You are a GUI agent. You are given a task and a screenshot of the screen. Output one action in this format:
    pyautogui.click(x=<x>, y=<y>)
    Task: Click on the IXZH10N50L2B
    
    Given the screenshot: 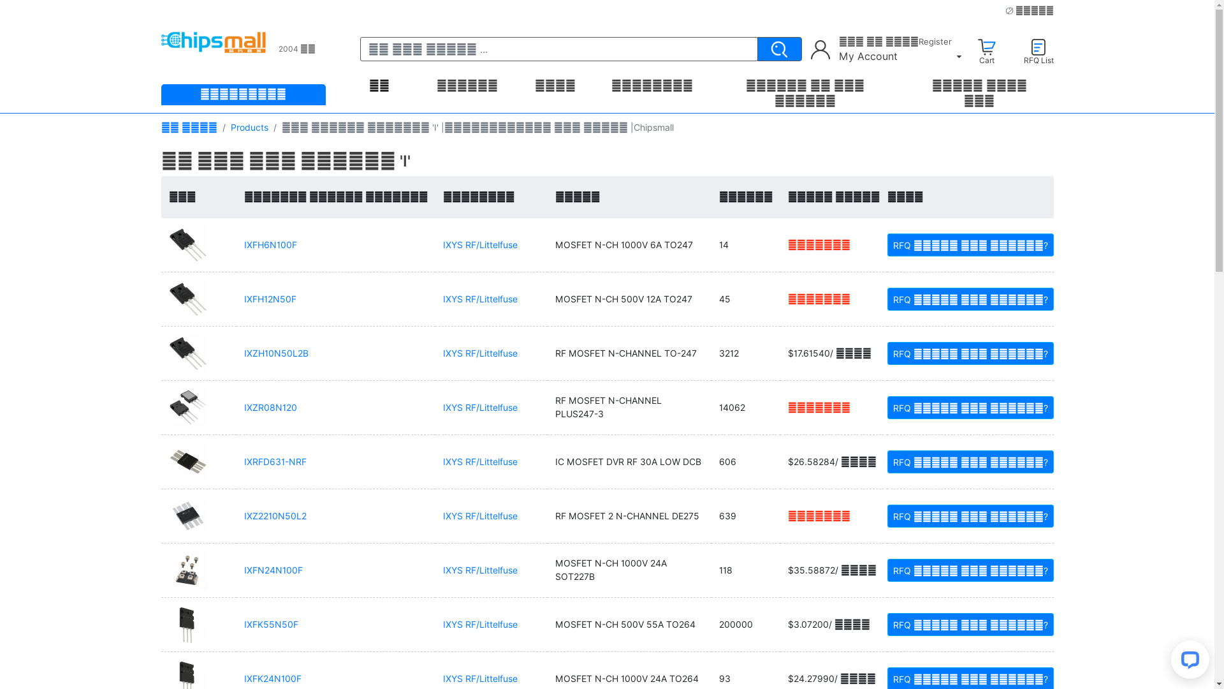 What is the action you would take?
    pyautogui.click(x=277, y=353)
    